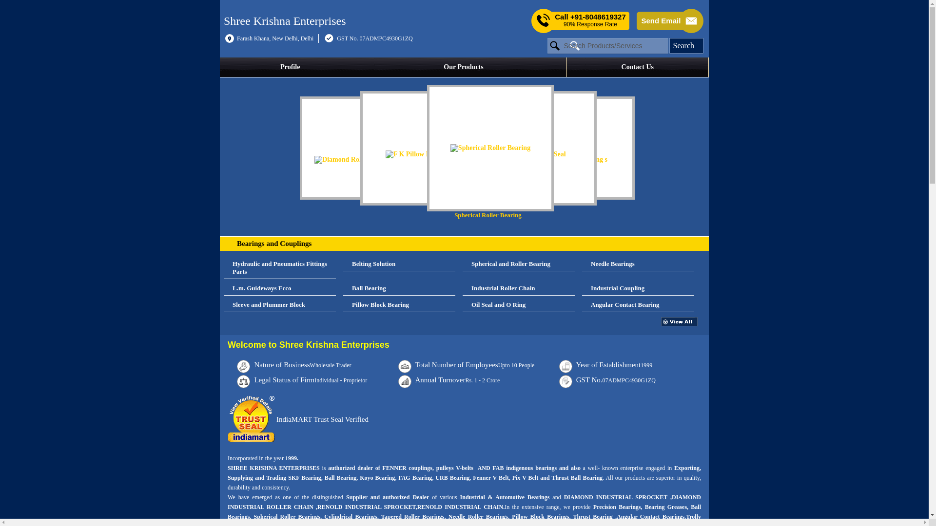  What do you see at coordinates (280, 288) in the screenshot?
I see `L.m. Guideways Ecco` at bounding box center [280, 288].